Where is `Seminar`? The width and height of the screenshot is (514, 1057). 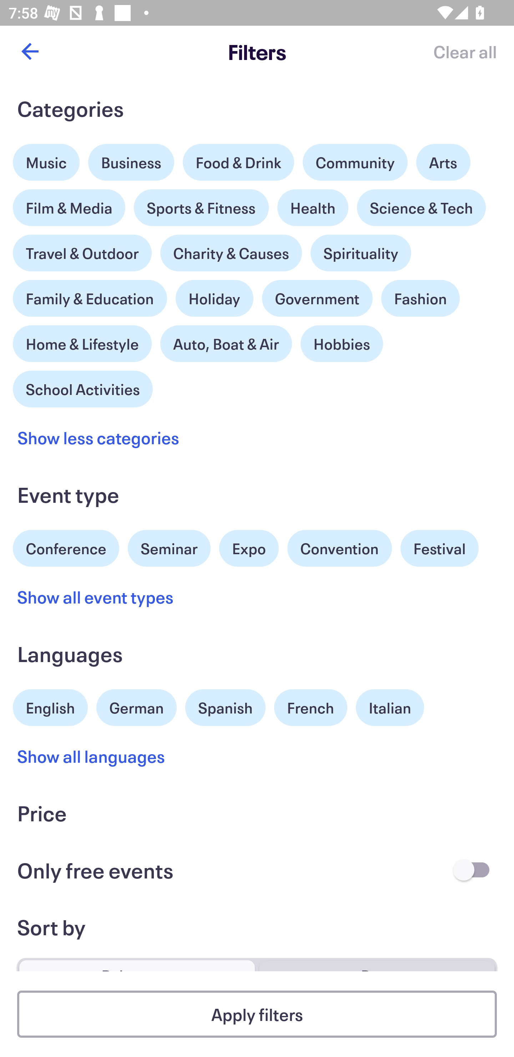
Seminar is located at coordinates (169, 548).